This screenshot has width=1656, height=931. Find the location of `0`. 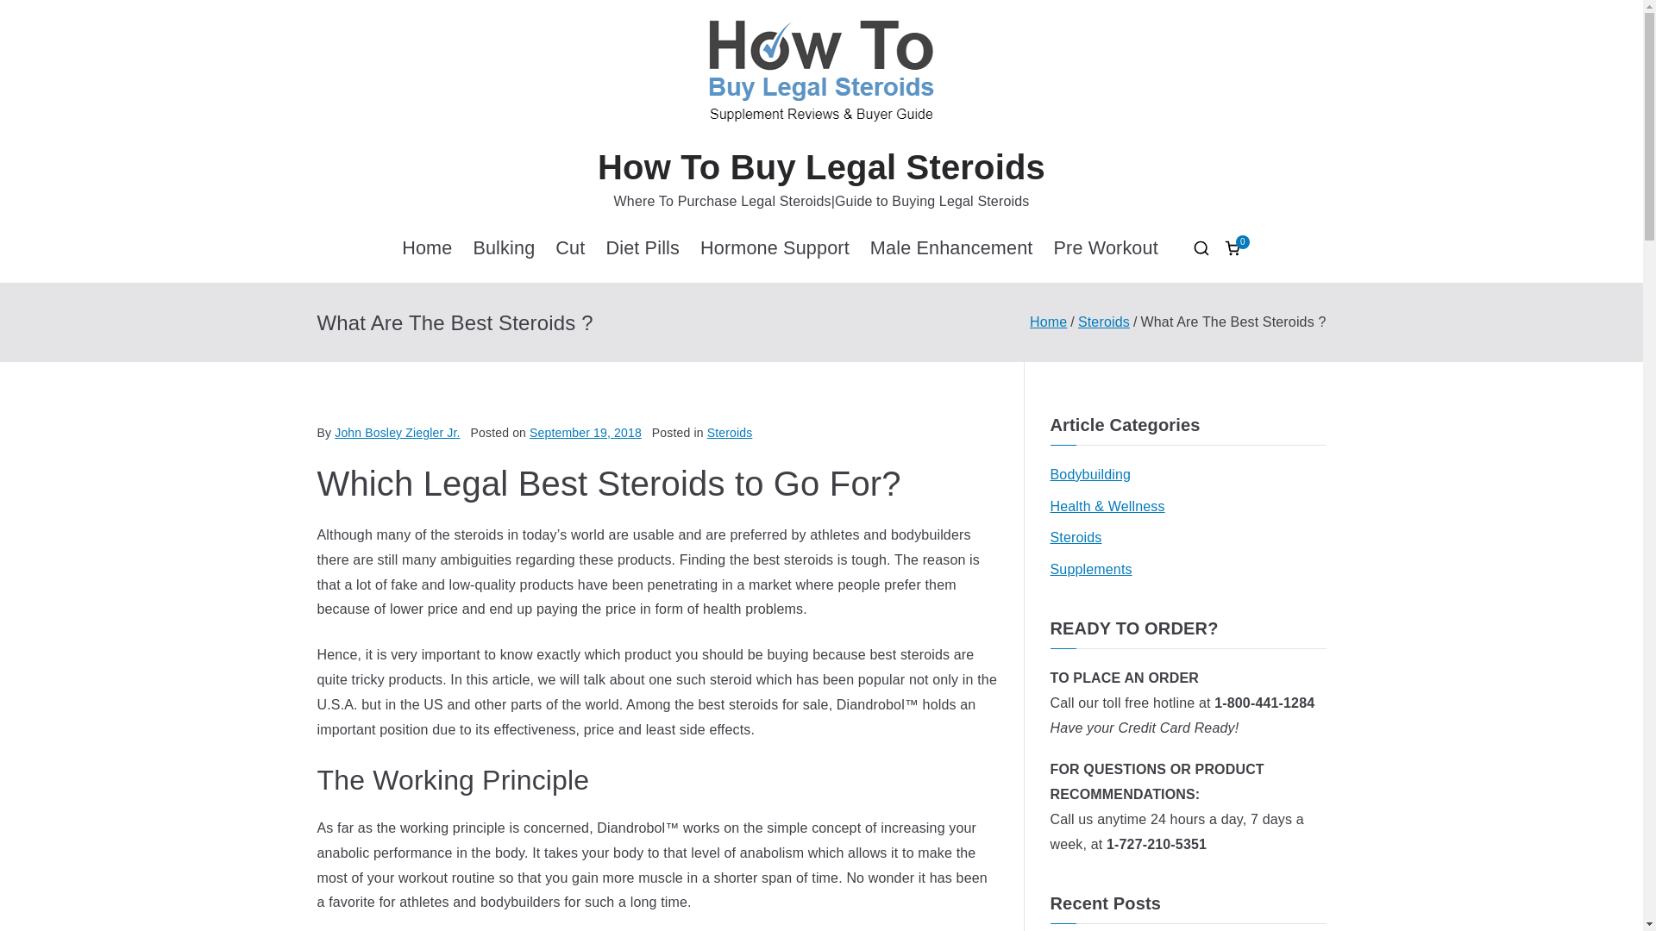

0 is located at coordinates (1232, 248).